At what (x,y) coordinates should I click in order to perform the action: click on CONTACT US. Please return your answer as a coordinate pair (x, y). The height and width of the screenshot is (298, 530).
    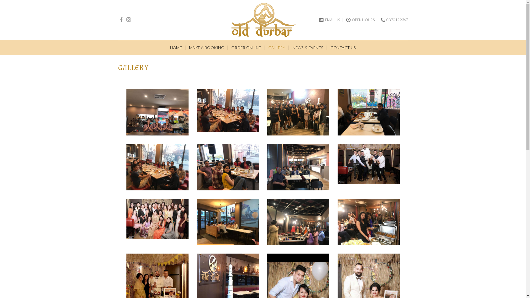
    Looking at the image, I should click on (343, 47).